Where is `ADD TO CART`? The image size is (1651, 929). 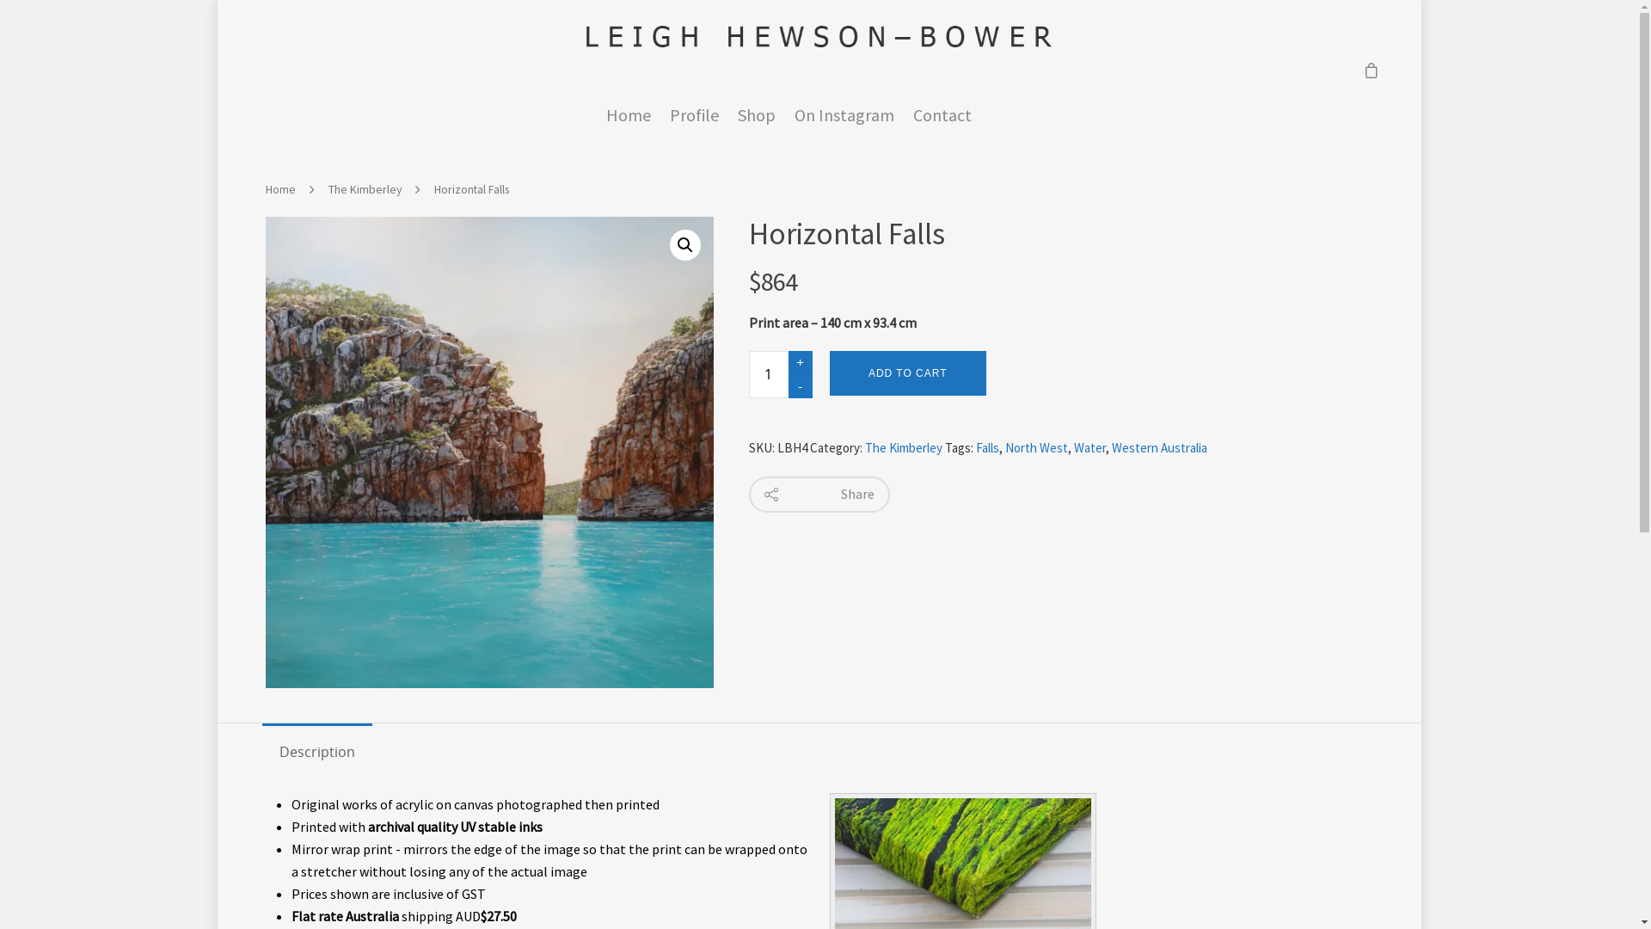 ADD TO CART is located at coordinates (908, 373).